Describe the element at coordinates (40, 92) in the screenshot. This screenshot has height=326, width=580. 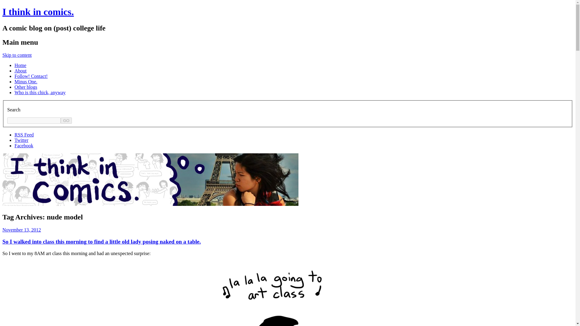
I see `Who is this chick, anyway` at that location.